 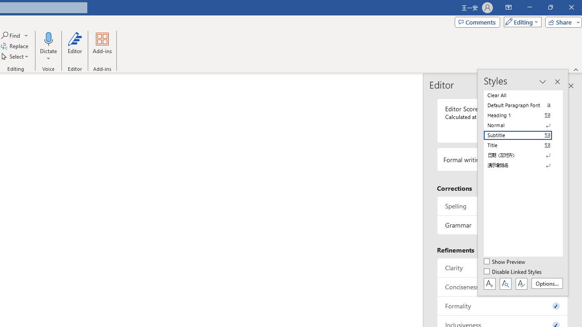 What do you see at coordinates (523, 125) in the screenshot?
I see `Normal` at bounding box center [523, 125].